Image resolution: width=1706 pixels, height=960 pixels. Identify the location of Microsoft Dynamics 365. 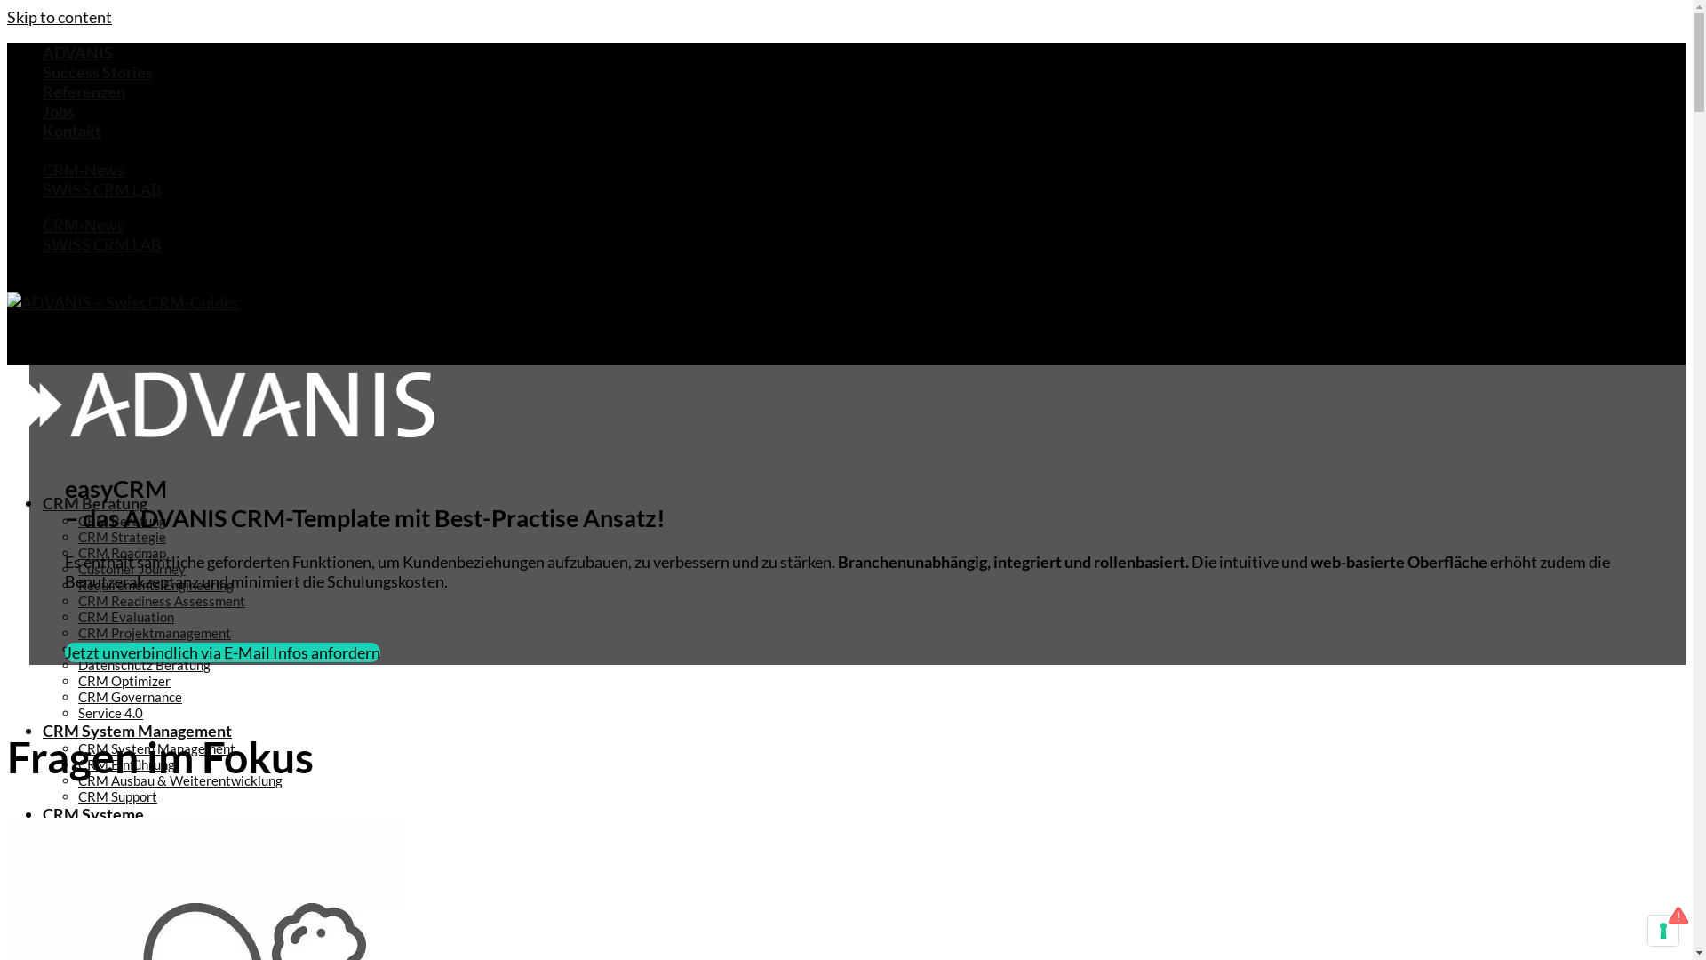
(151, 928).